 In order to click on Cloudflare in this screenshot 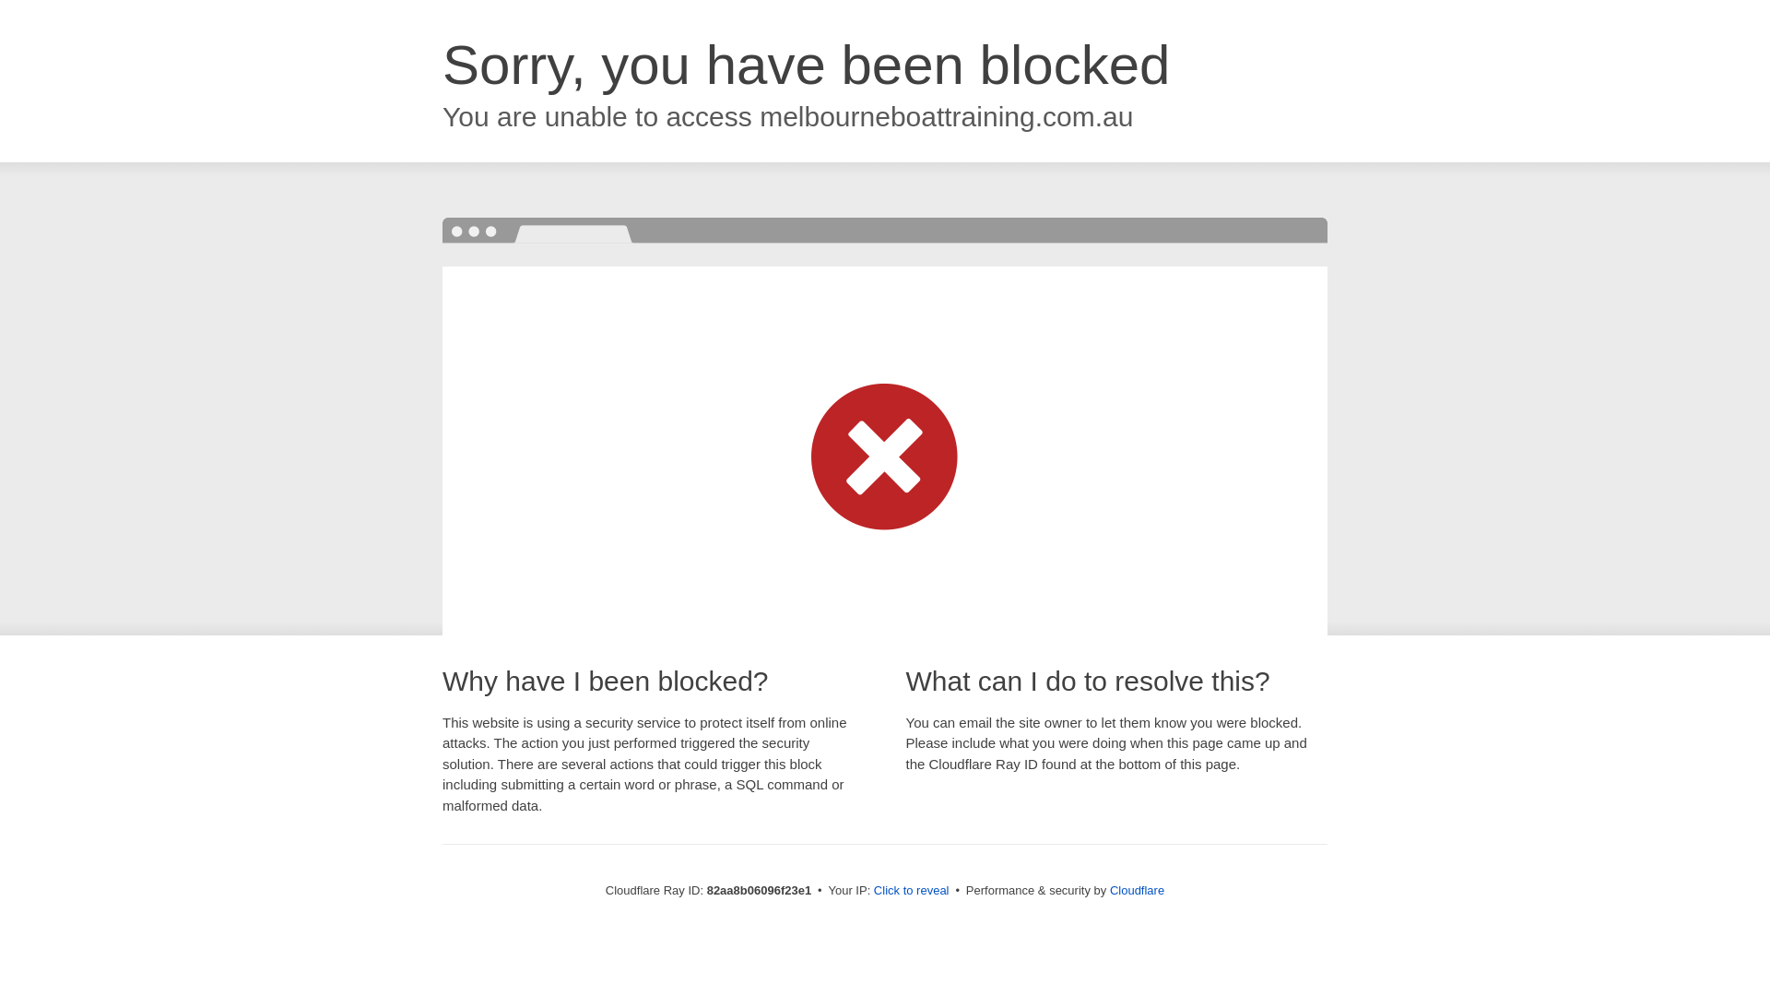, I will do `click(1138, 891)`.